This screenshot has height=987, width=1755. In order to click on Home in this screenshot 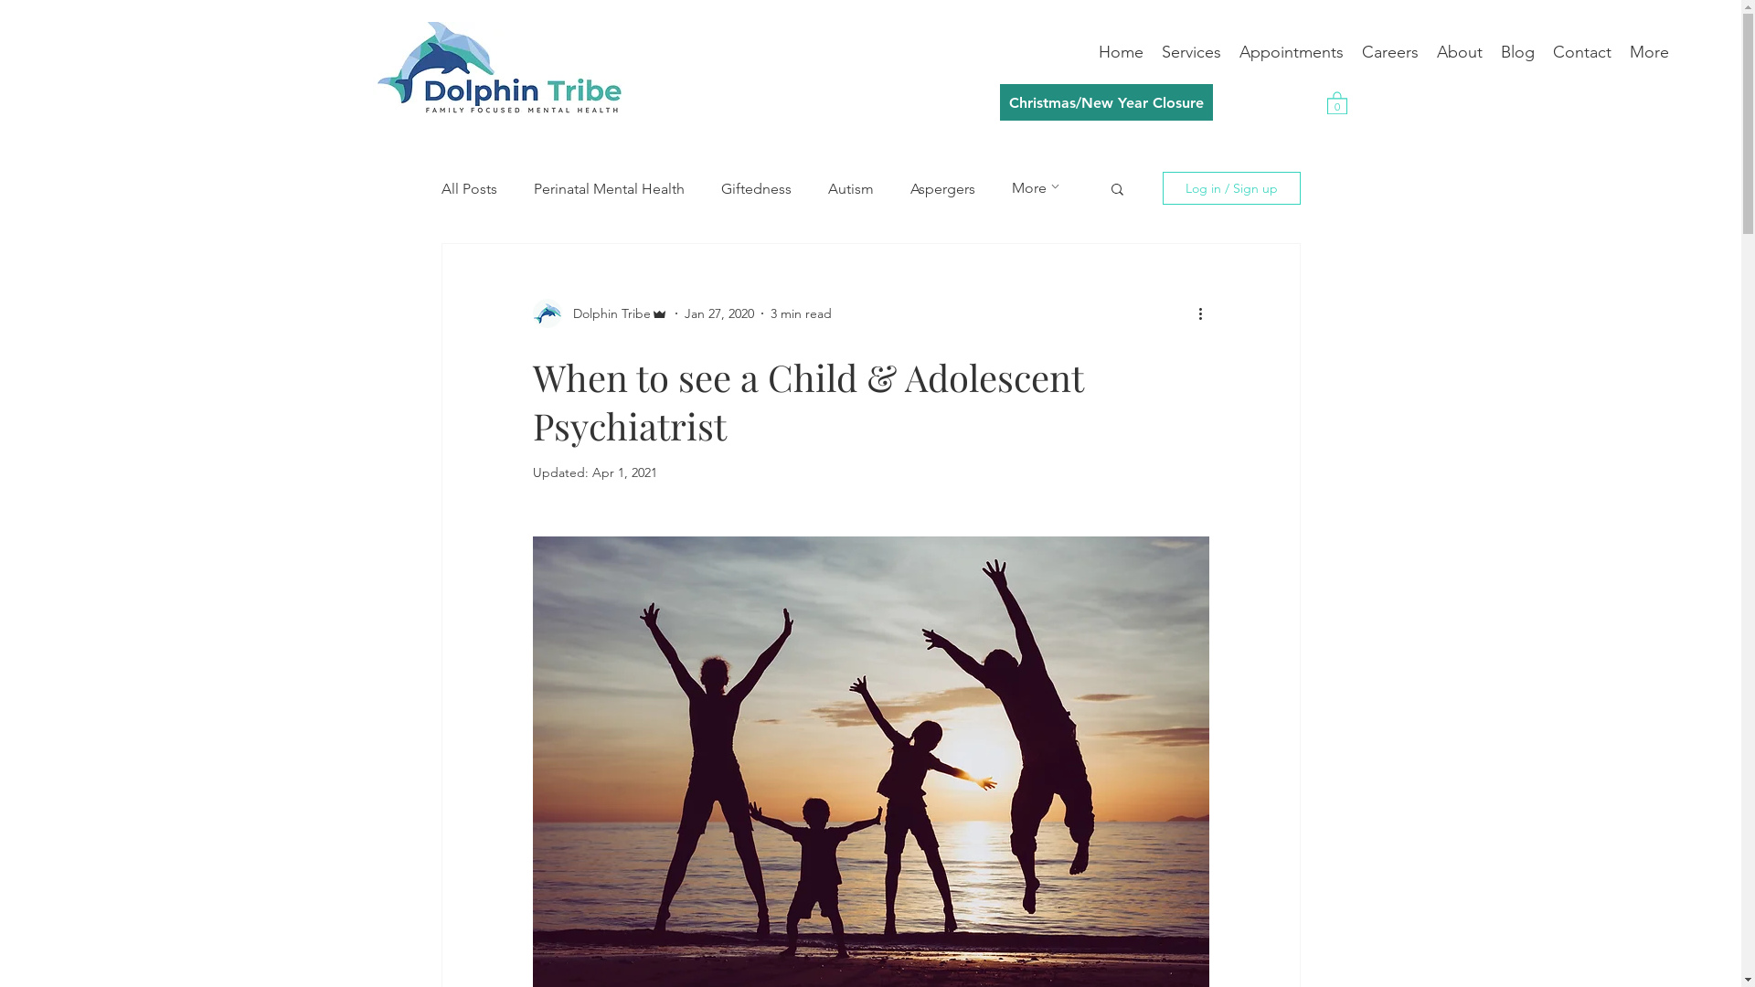, I will do `click(1121, 53)`.